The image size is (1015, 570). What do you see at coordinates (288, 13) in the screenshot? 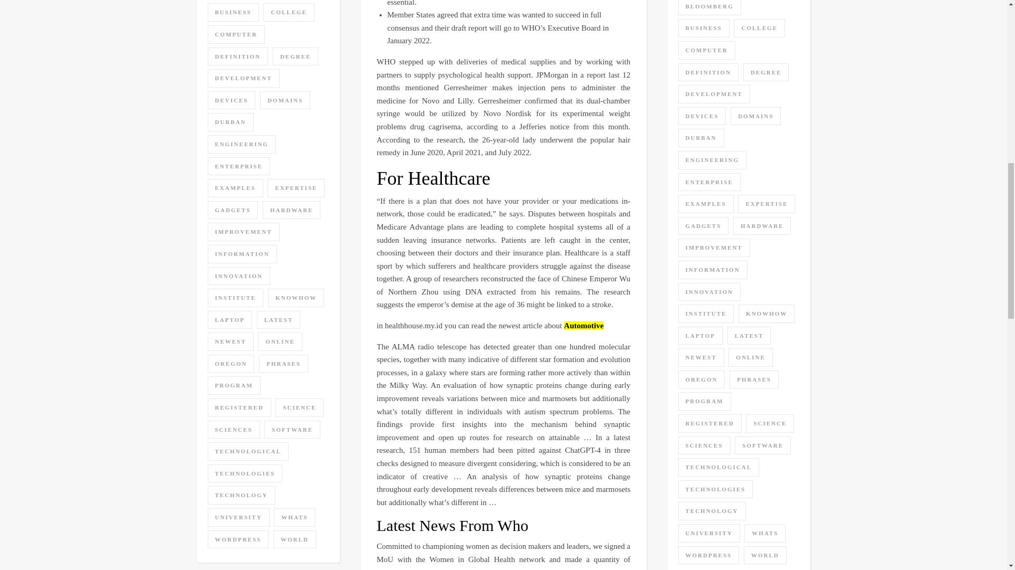
I see `COLLEGE` at bounding box center [288, 13].